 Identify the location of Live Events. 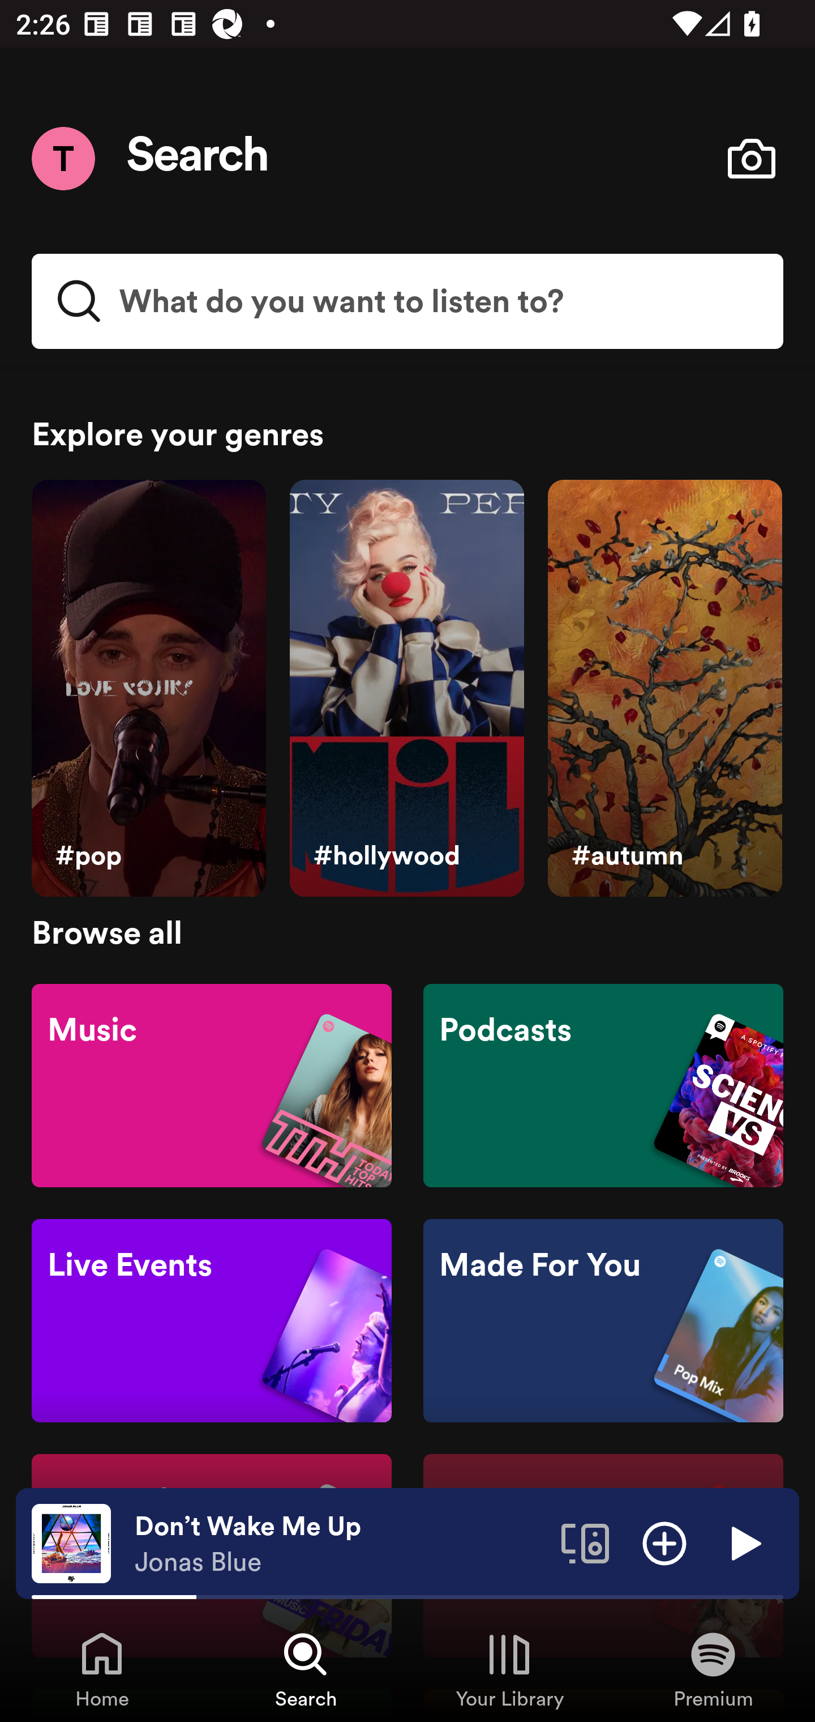
(212, 1321).